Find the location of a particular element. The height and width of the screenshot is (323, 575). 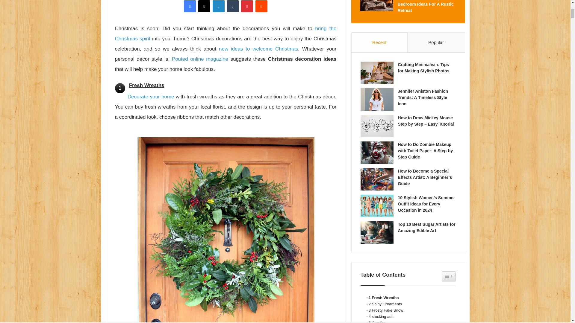

Tumblr is located at coordinates (232, 6).